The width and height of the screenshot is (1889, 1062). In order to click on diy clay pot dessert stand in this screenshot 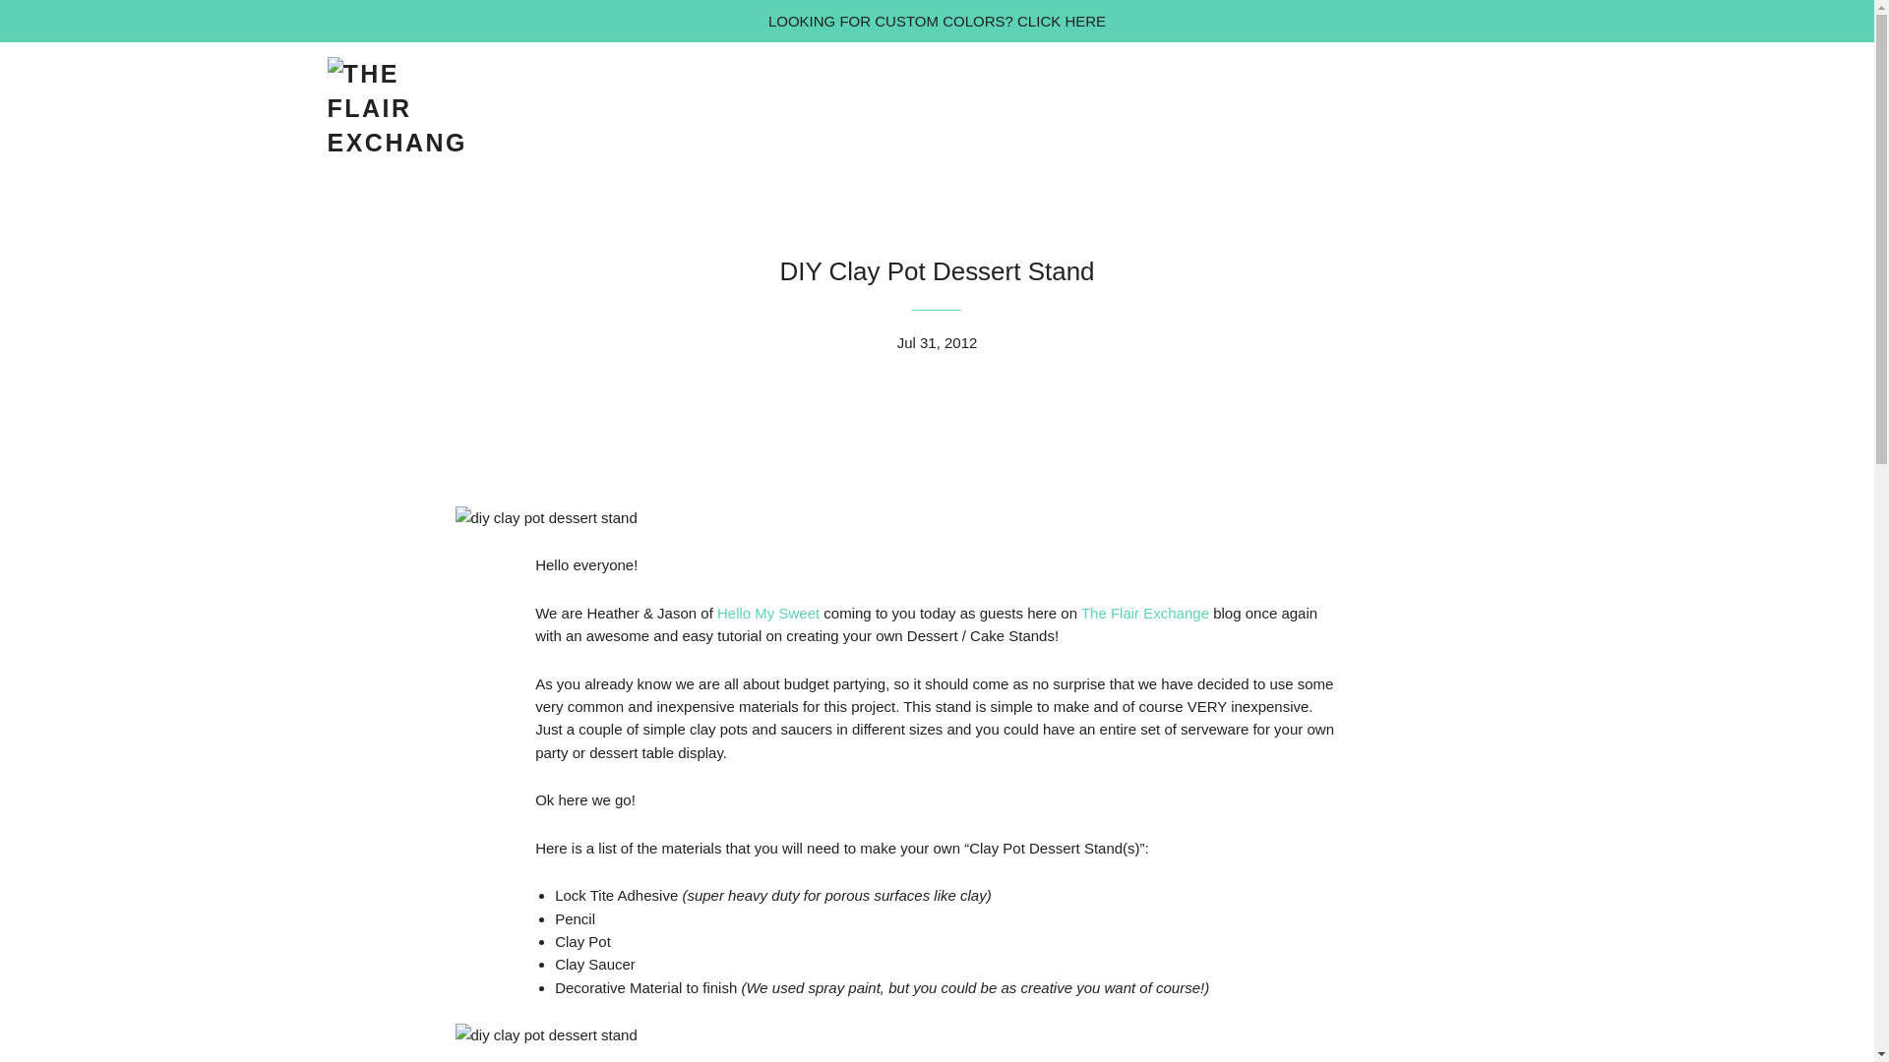, I will do `click(545, 517)`.